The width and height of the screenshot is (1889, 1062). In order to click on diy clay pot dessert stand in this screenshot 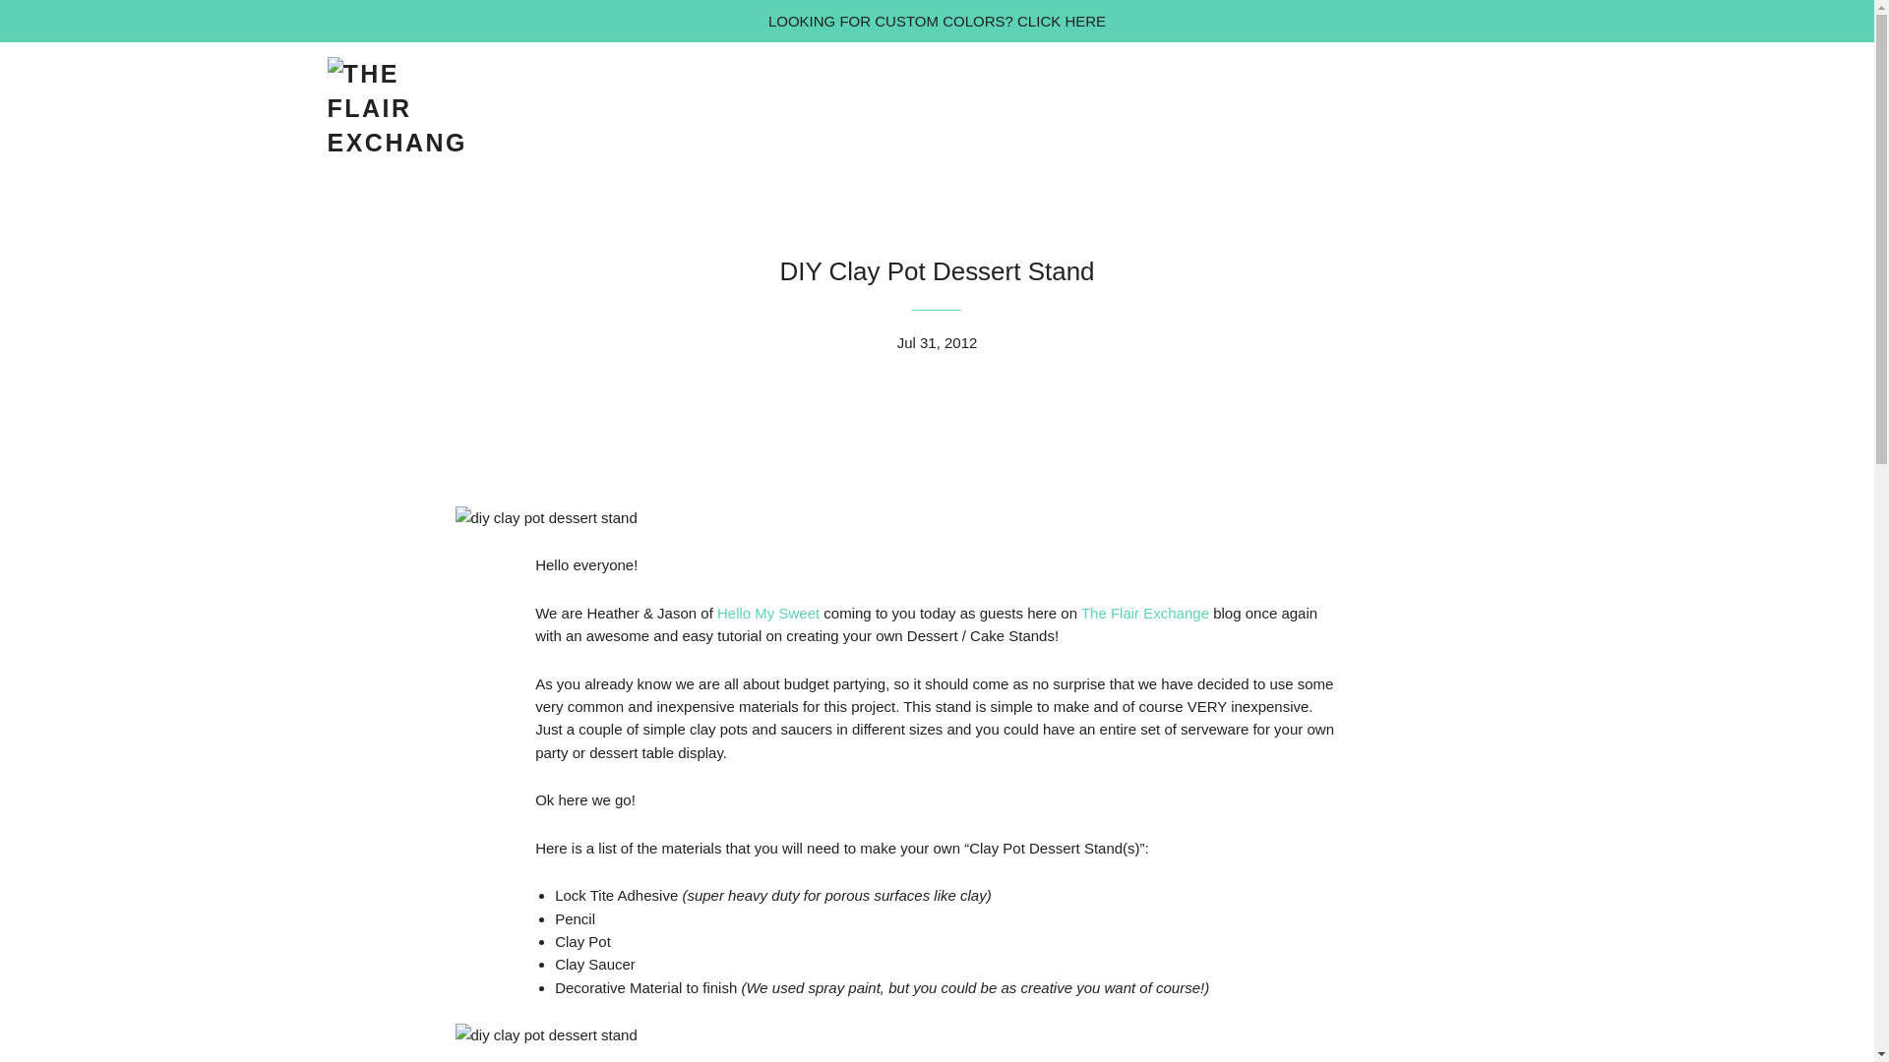, I will do `click(545, 517)`.